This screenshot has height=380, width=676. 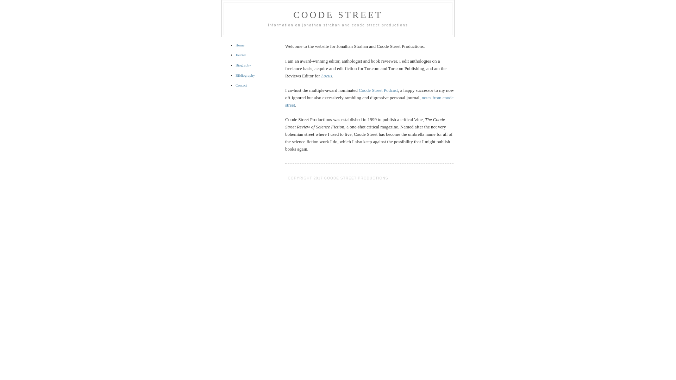 What do you see at coordinates (245, 75) in the screenshot?
I see `Bibliography` at bounding box center [245, 75].